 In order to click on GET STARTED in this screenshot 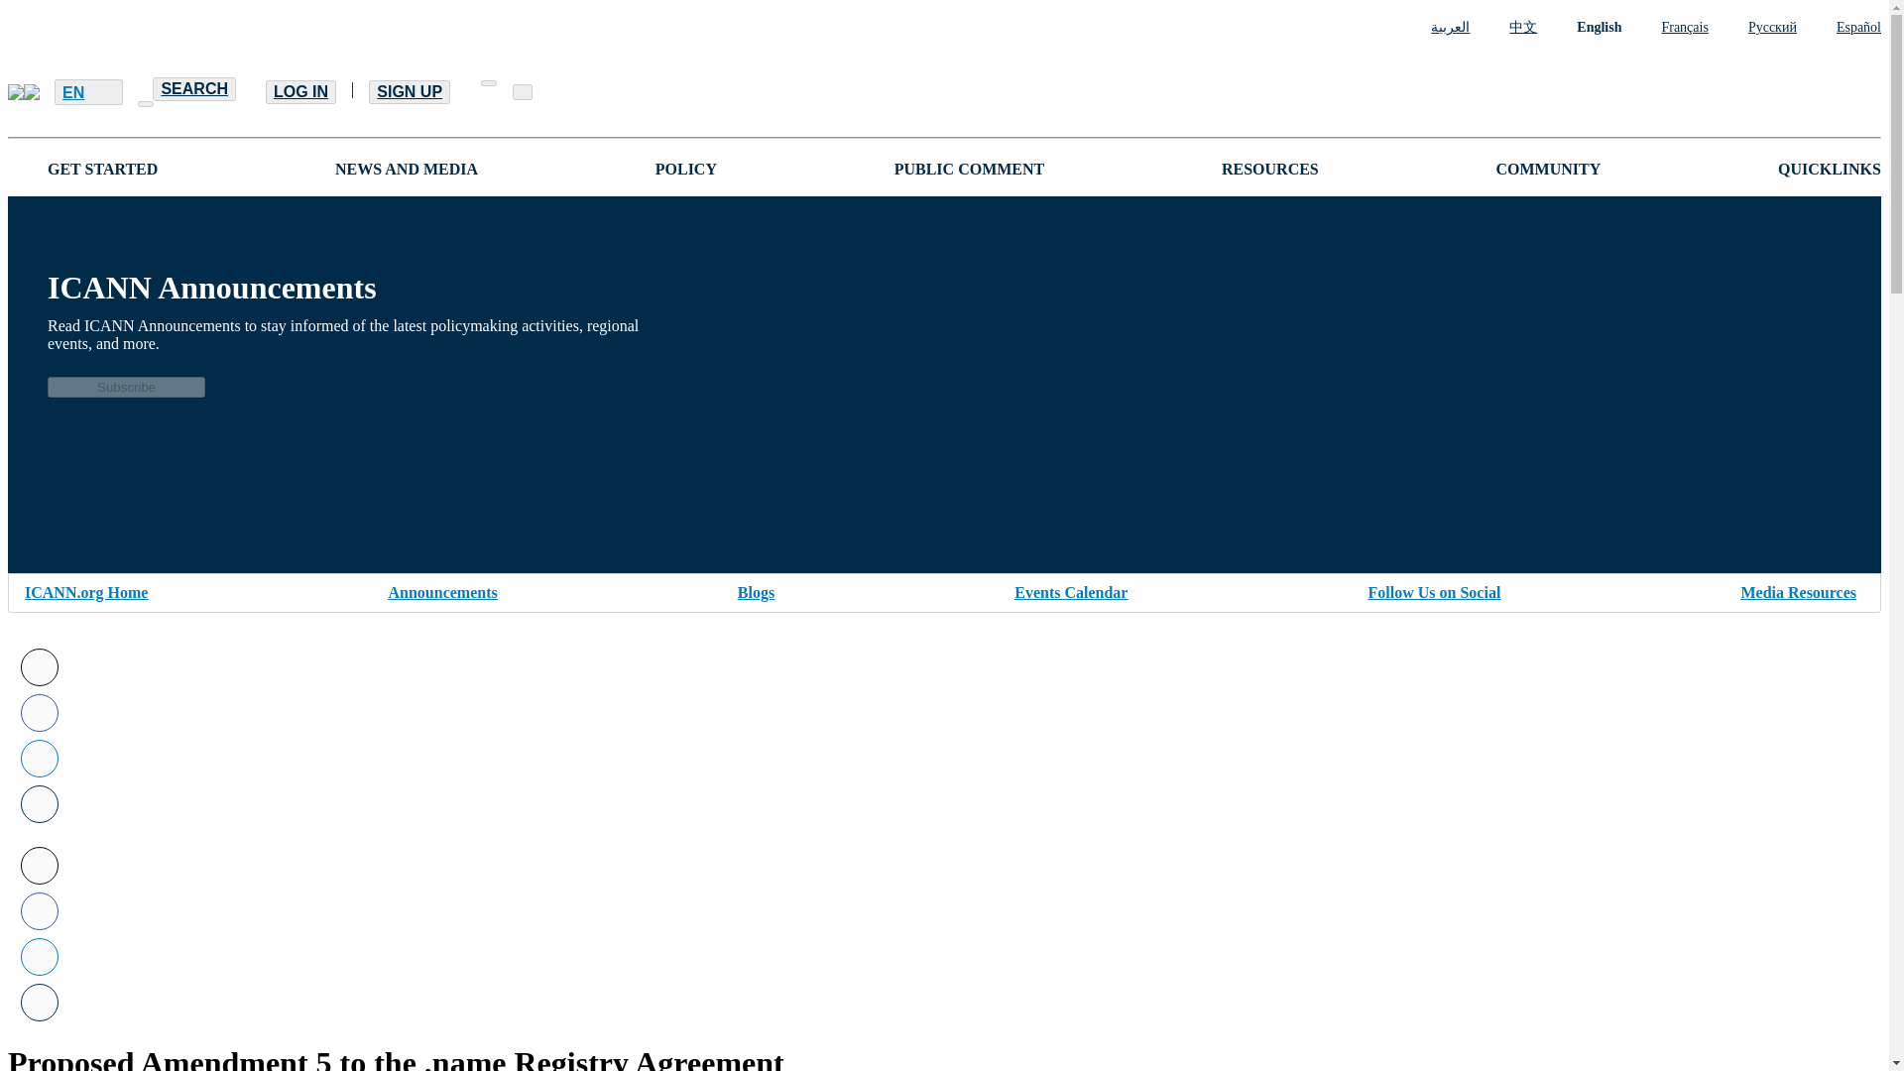, I will do `click(103, 169)`.